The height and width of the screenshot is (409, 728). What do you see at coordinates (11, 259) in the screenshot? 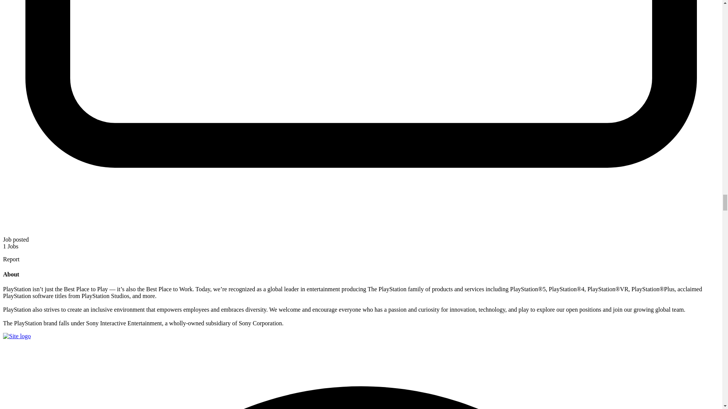
I see `Report` at bounding box center [11, 259].